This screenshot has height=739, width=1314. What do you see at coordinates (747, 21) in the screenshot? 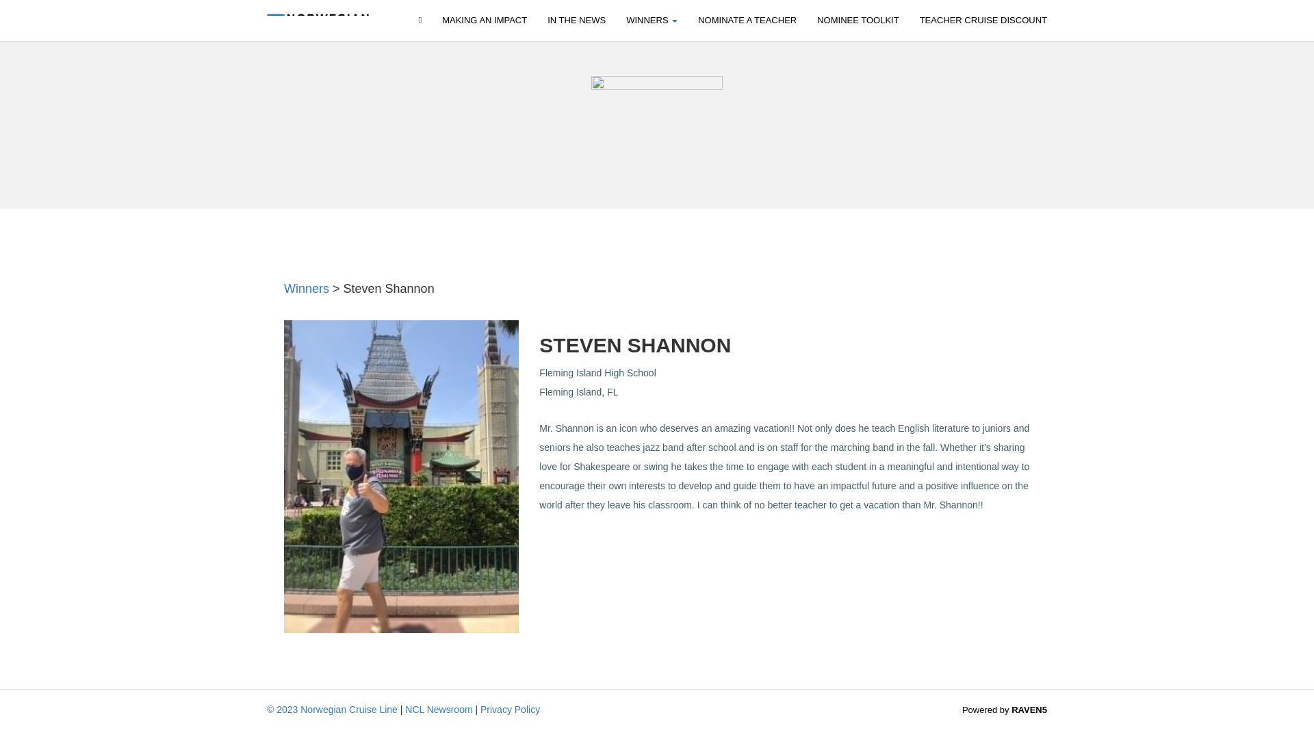
I see `NOMINATE A TEACHER` at bounding box center [747, 21].